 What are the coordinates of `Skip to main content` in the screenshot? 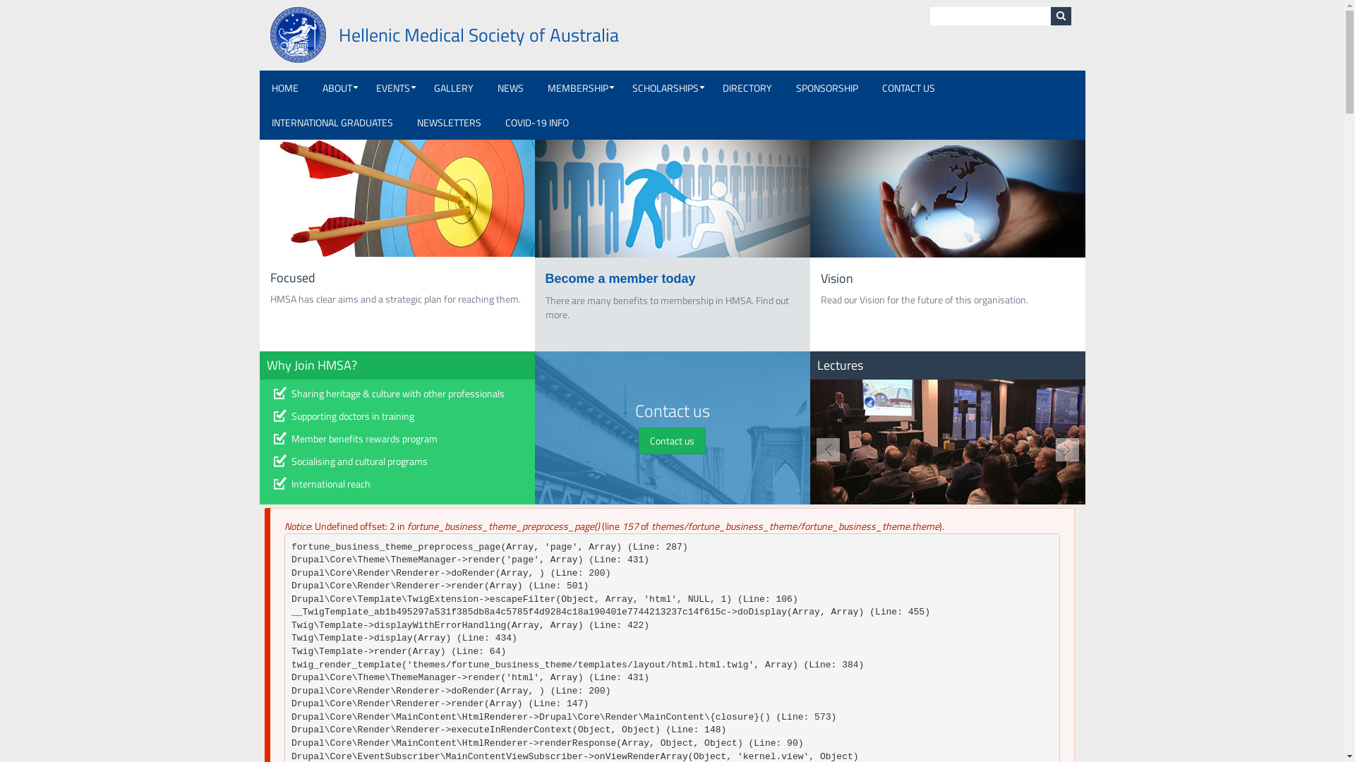 It's located at (0, 0).